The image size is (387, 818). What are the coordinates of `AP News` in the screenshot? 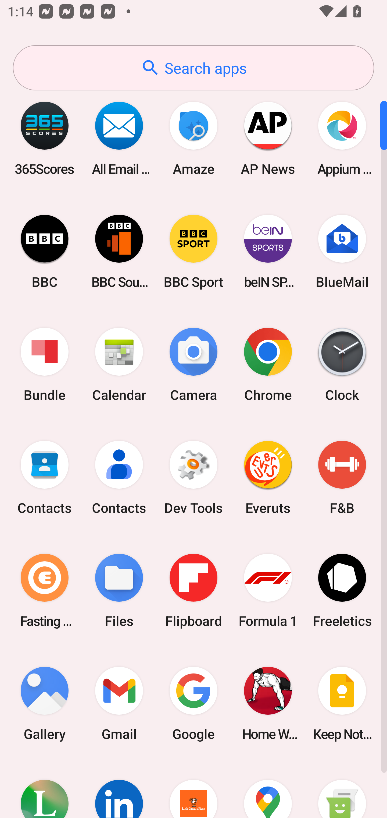 It's located at (268, 138).